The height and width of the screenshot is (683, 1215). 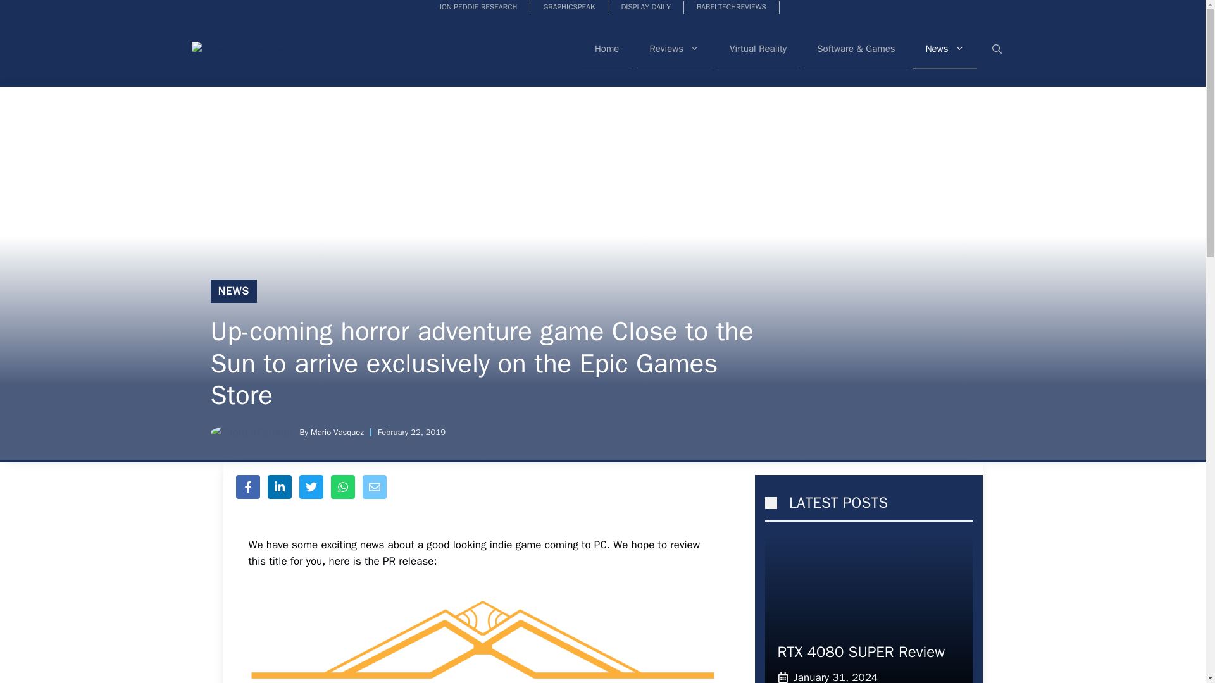 What do you see at coordinates (337, 433) in the screenshot?
I see `Mario Vasquez` at bounding box center [337, 433].